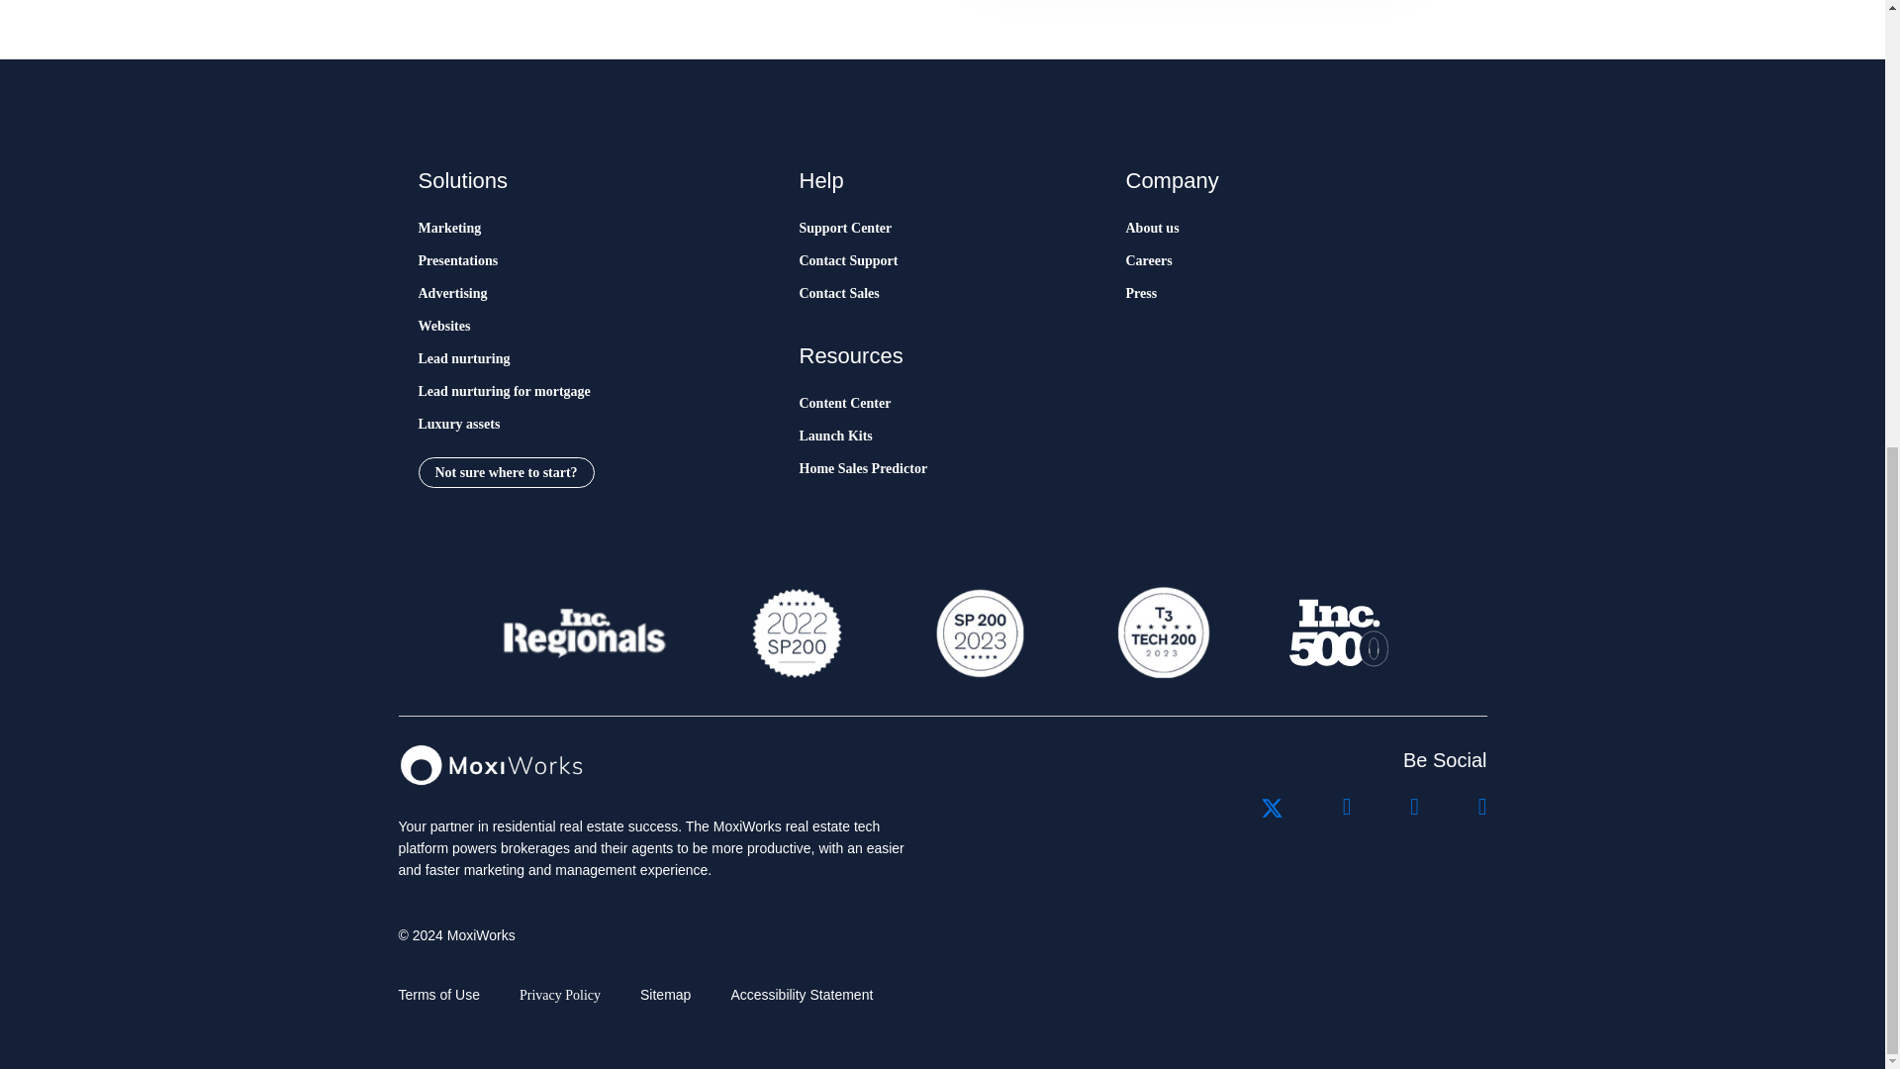 This screenshot has width=1900, height=1069. What do you see at coordinates (797, 632) in the screenshot?
I see `SP 2022` at bounding box center [797, 632].